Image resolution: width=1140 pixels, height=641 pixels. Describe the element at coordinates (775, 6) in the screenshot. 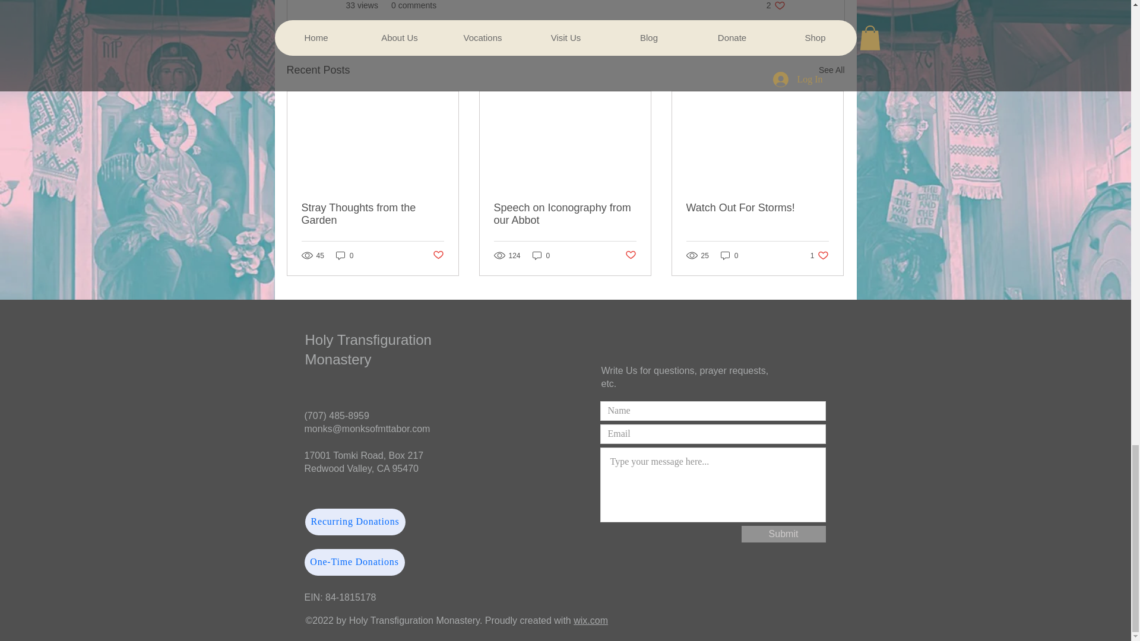

I see `One-Time Donations` at that location.